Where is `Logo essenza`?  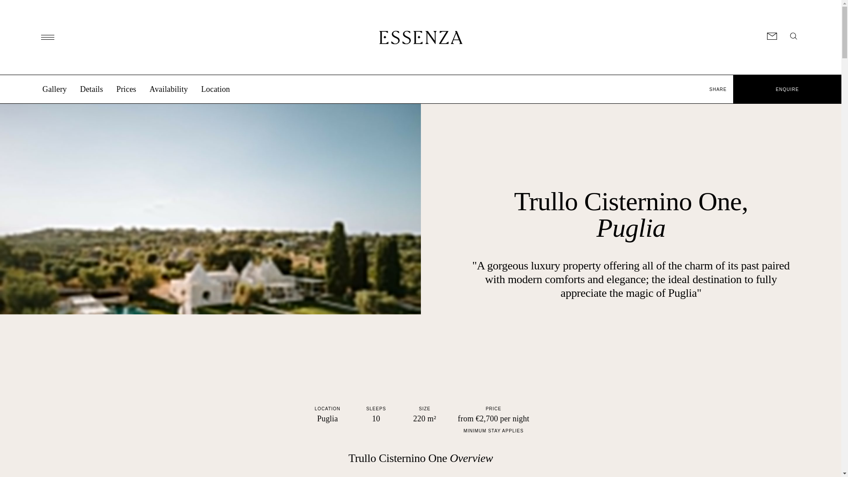
Logo essenza is located at coordinates (420, 37).